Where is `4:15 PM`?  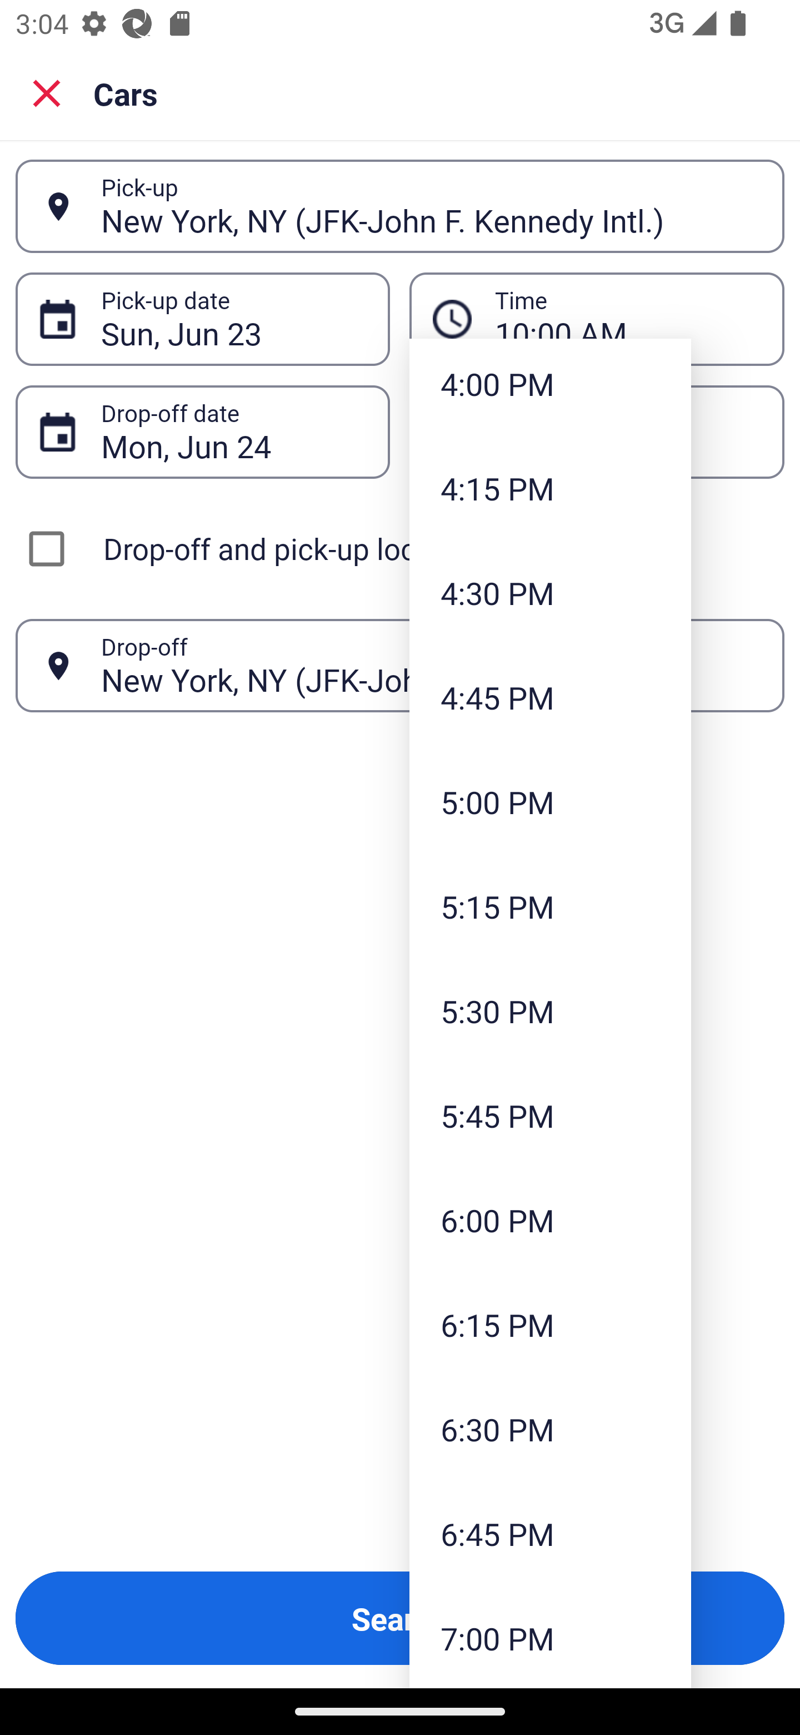 4:15 PM is located at coordinates (550, 488).